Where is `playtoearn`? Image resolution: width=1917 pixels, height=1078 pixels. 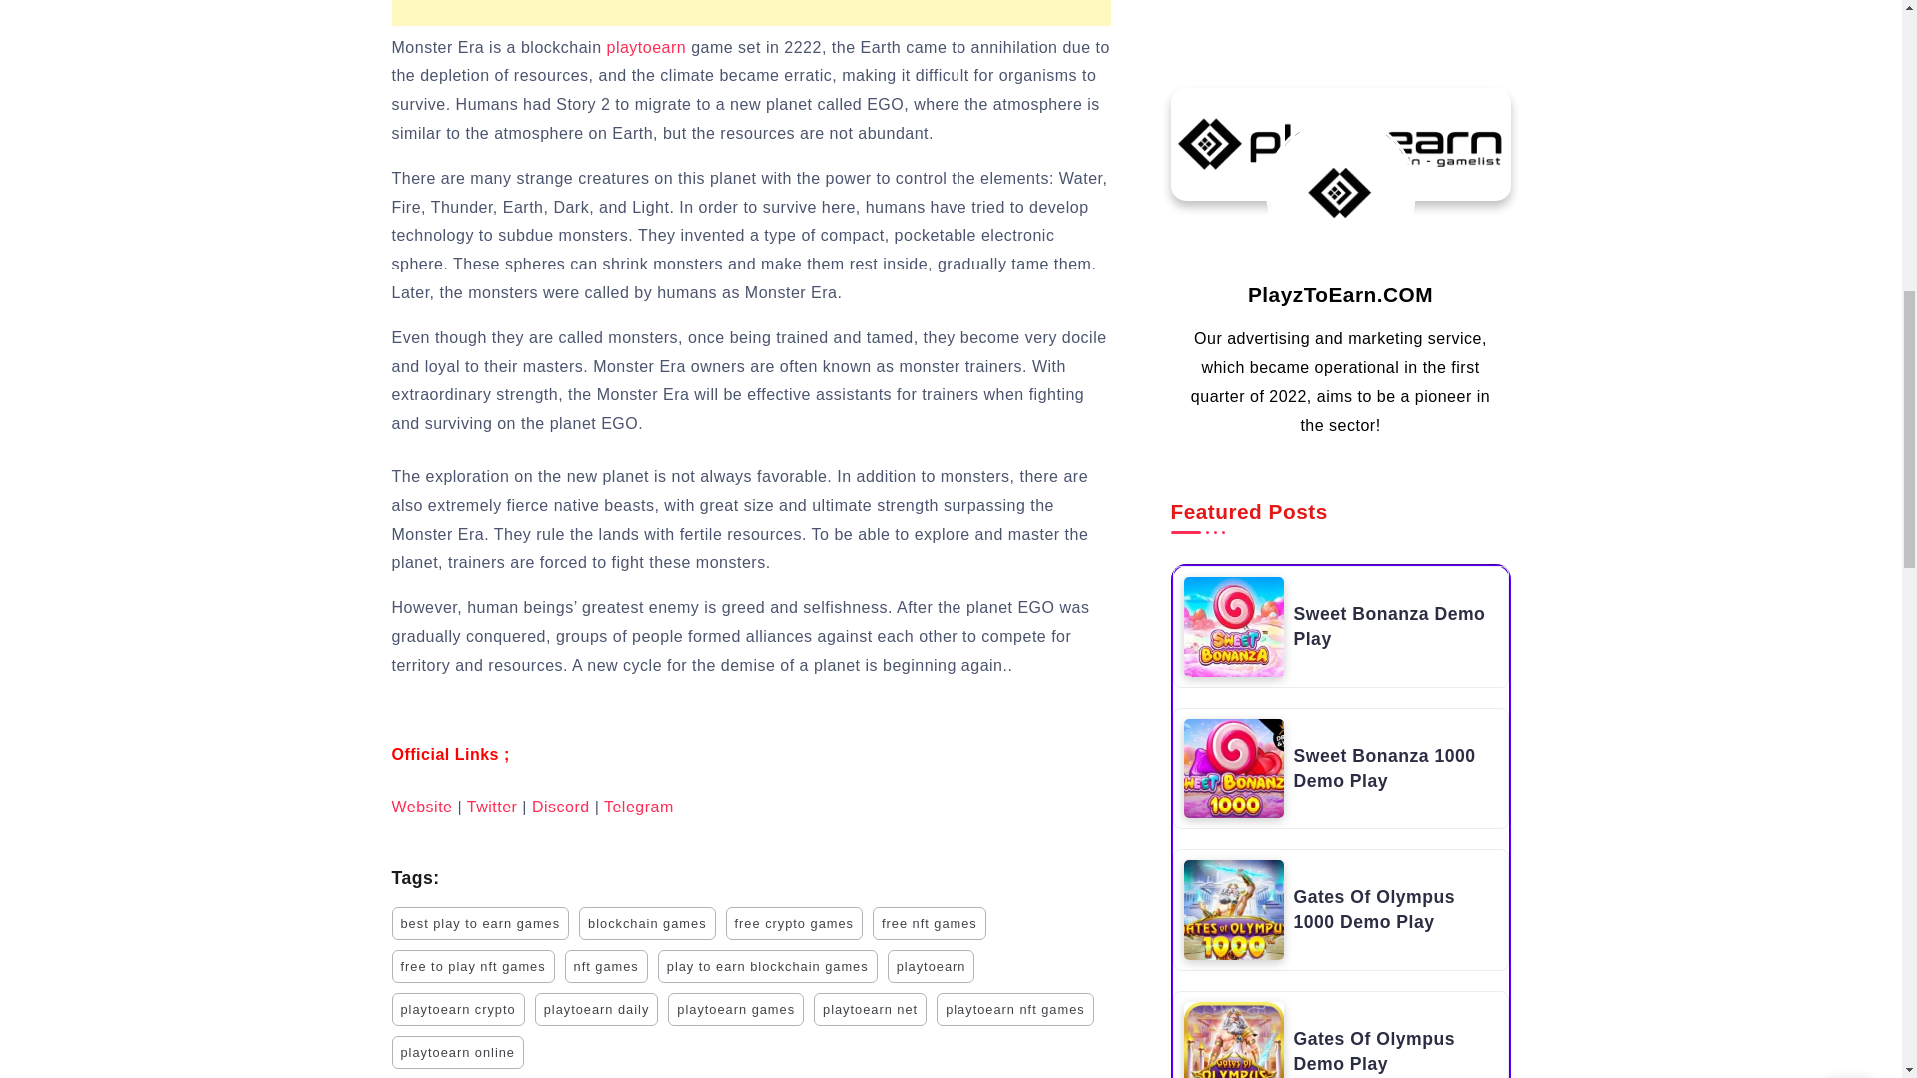
playtoearn is located at coordinates (645, 47).